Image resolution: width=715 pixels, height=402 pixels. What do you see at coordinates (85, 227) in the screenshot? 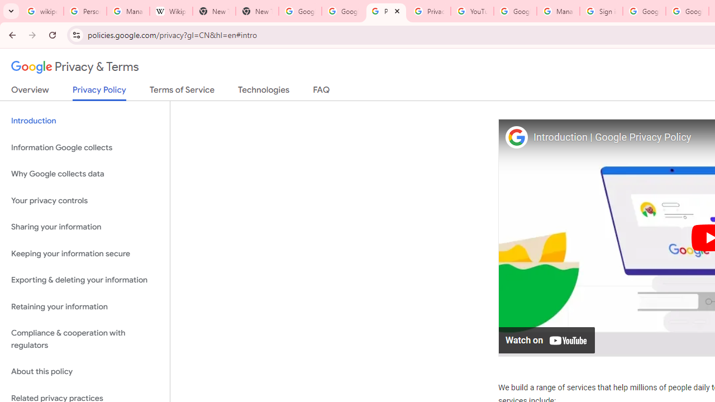
I see `Sharing your information` at bounding box center [85, 227].